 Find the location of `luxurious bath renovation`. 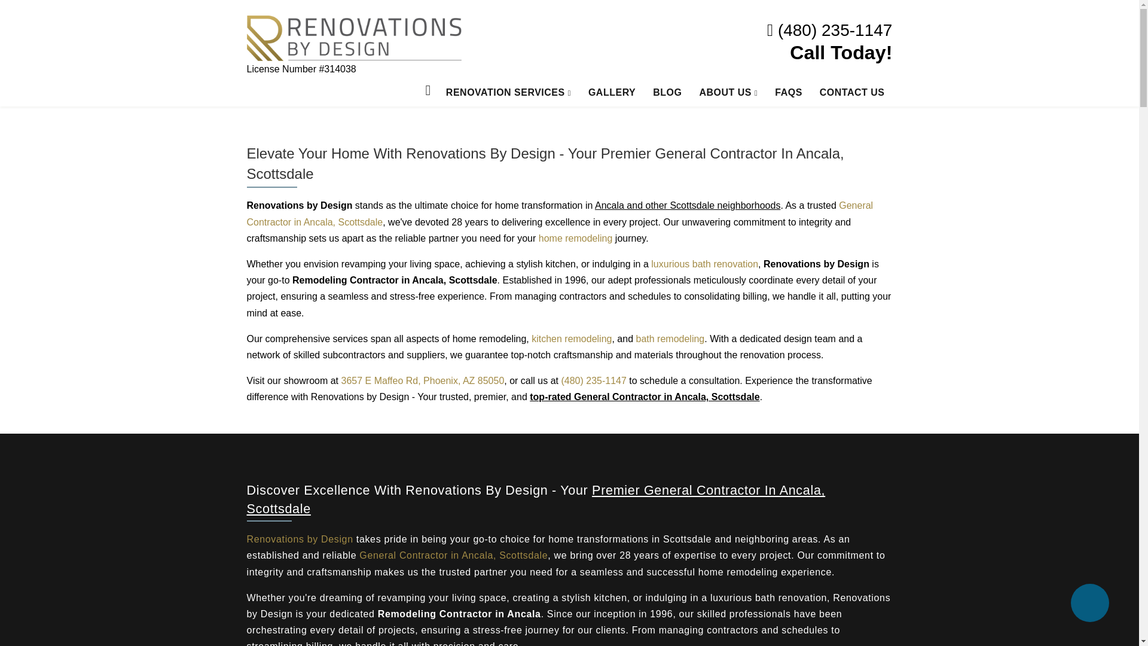

luxurious bath renovation is located at coordinates (704, 264).